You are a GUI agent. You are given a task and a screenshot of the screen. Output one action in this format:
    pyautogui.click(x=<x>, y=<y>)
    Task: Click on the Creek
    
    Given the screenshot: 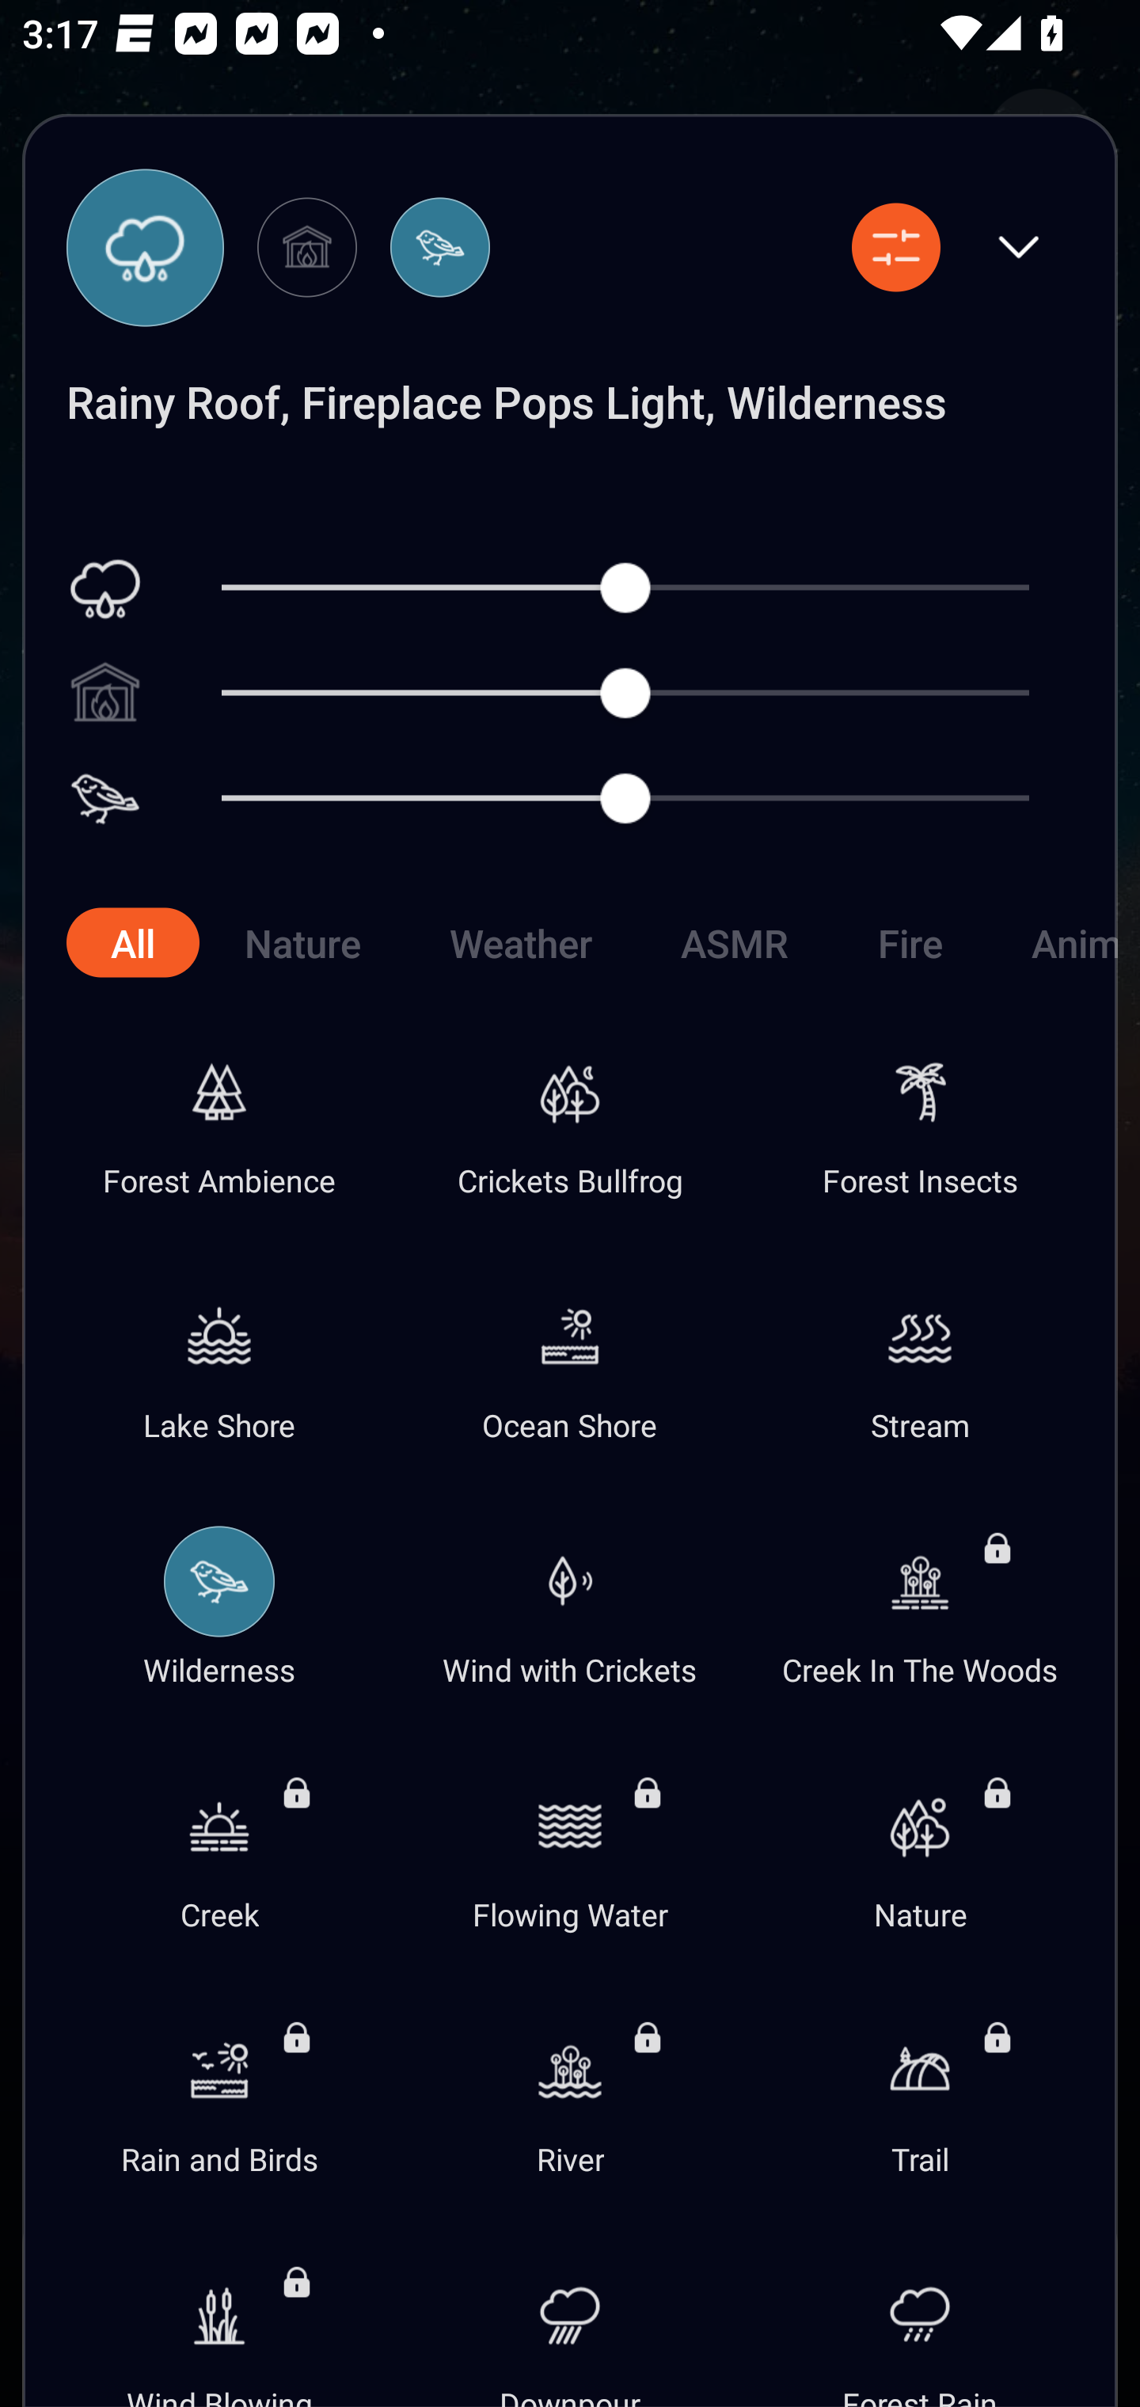 What is the action you would take?
    pyautogui.click(x=220, y=1848)
    